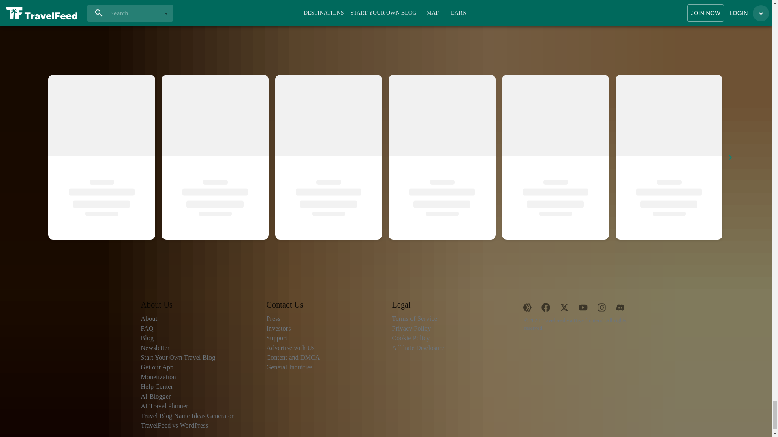 Image resolution: width=778 pixels, height=437 pixels. I want to click on Instagram, so click(601, 307).